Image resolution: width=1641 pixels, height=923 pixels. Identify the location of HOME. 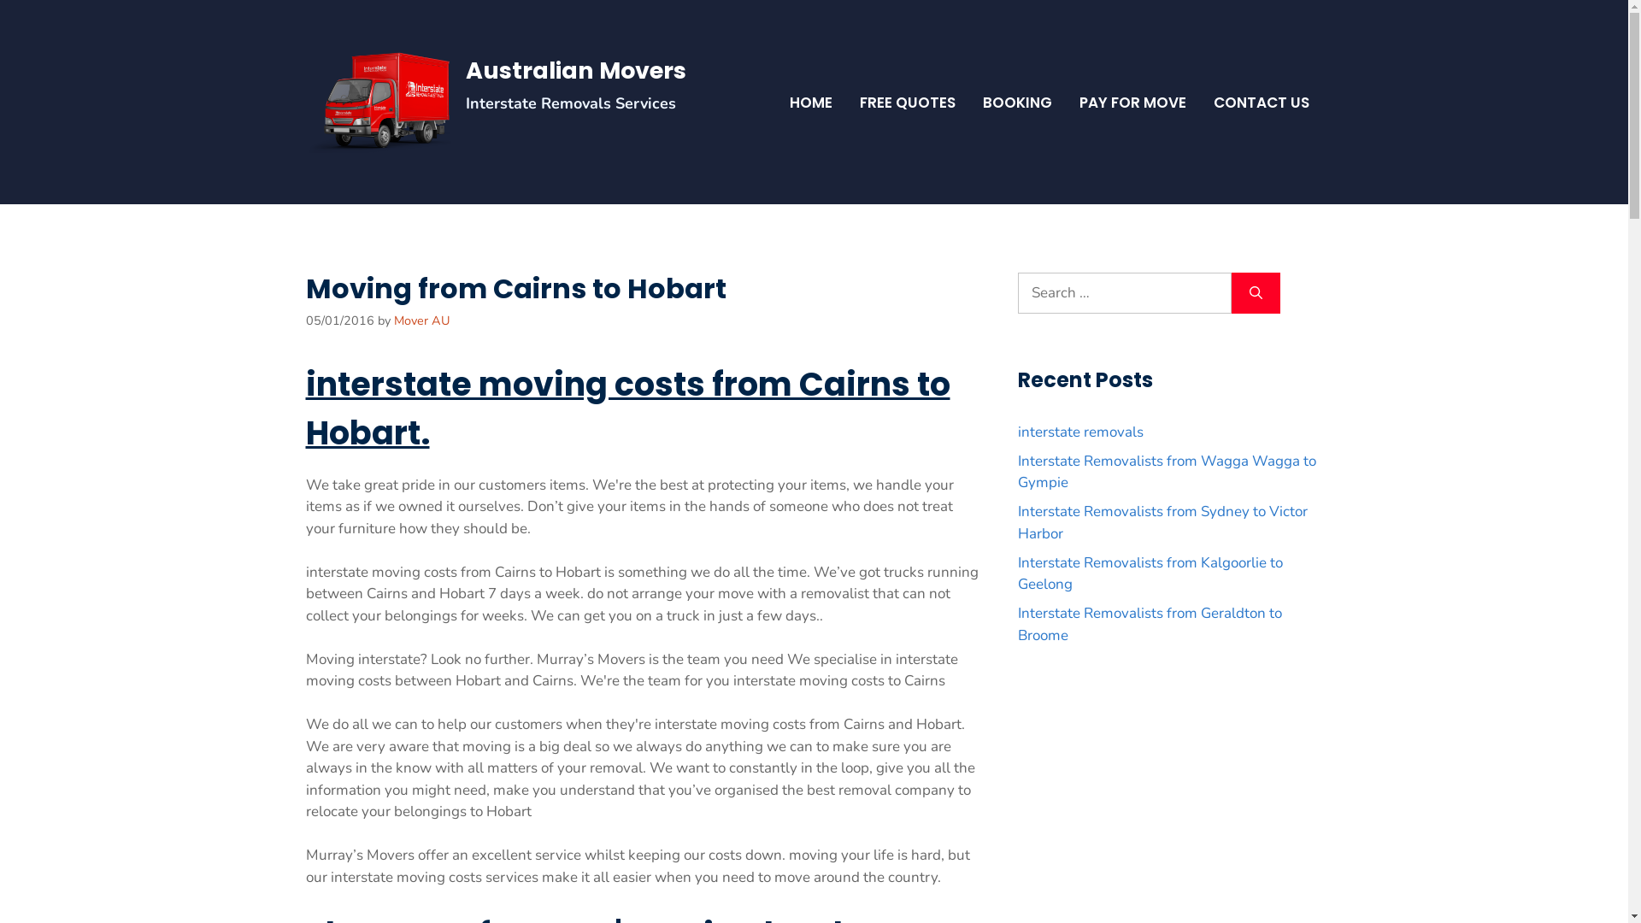
(811, 103).